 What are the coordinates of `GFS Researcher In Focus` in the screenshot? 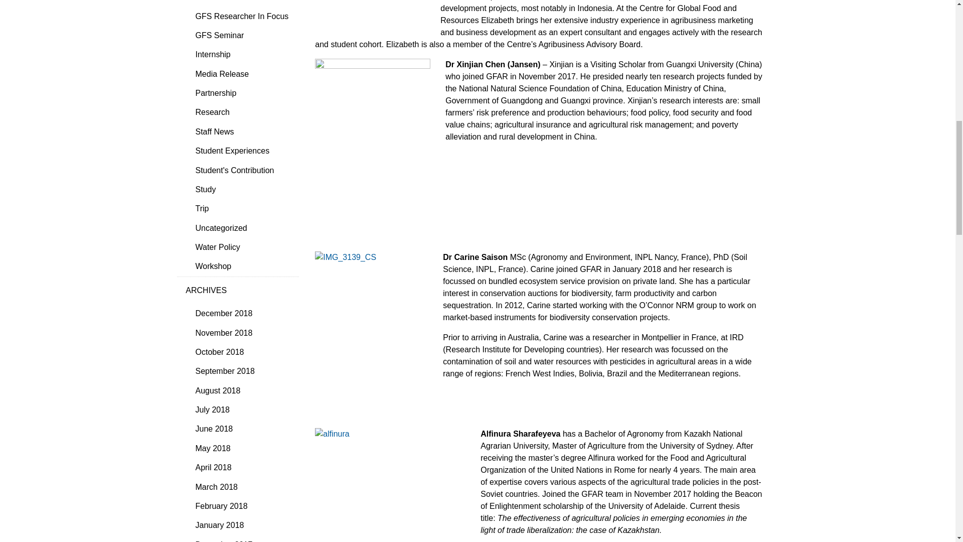 It's located at (242, 16).